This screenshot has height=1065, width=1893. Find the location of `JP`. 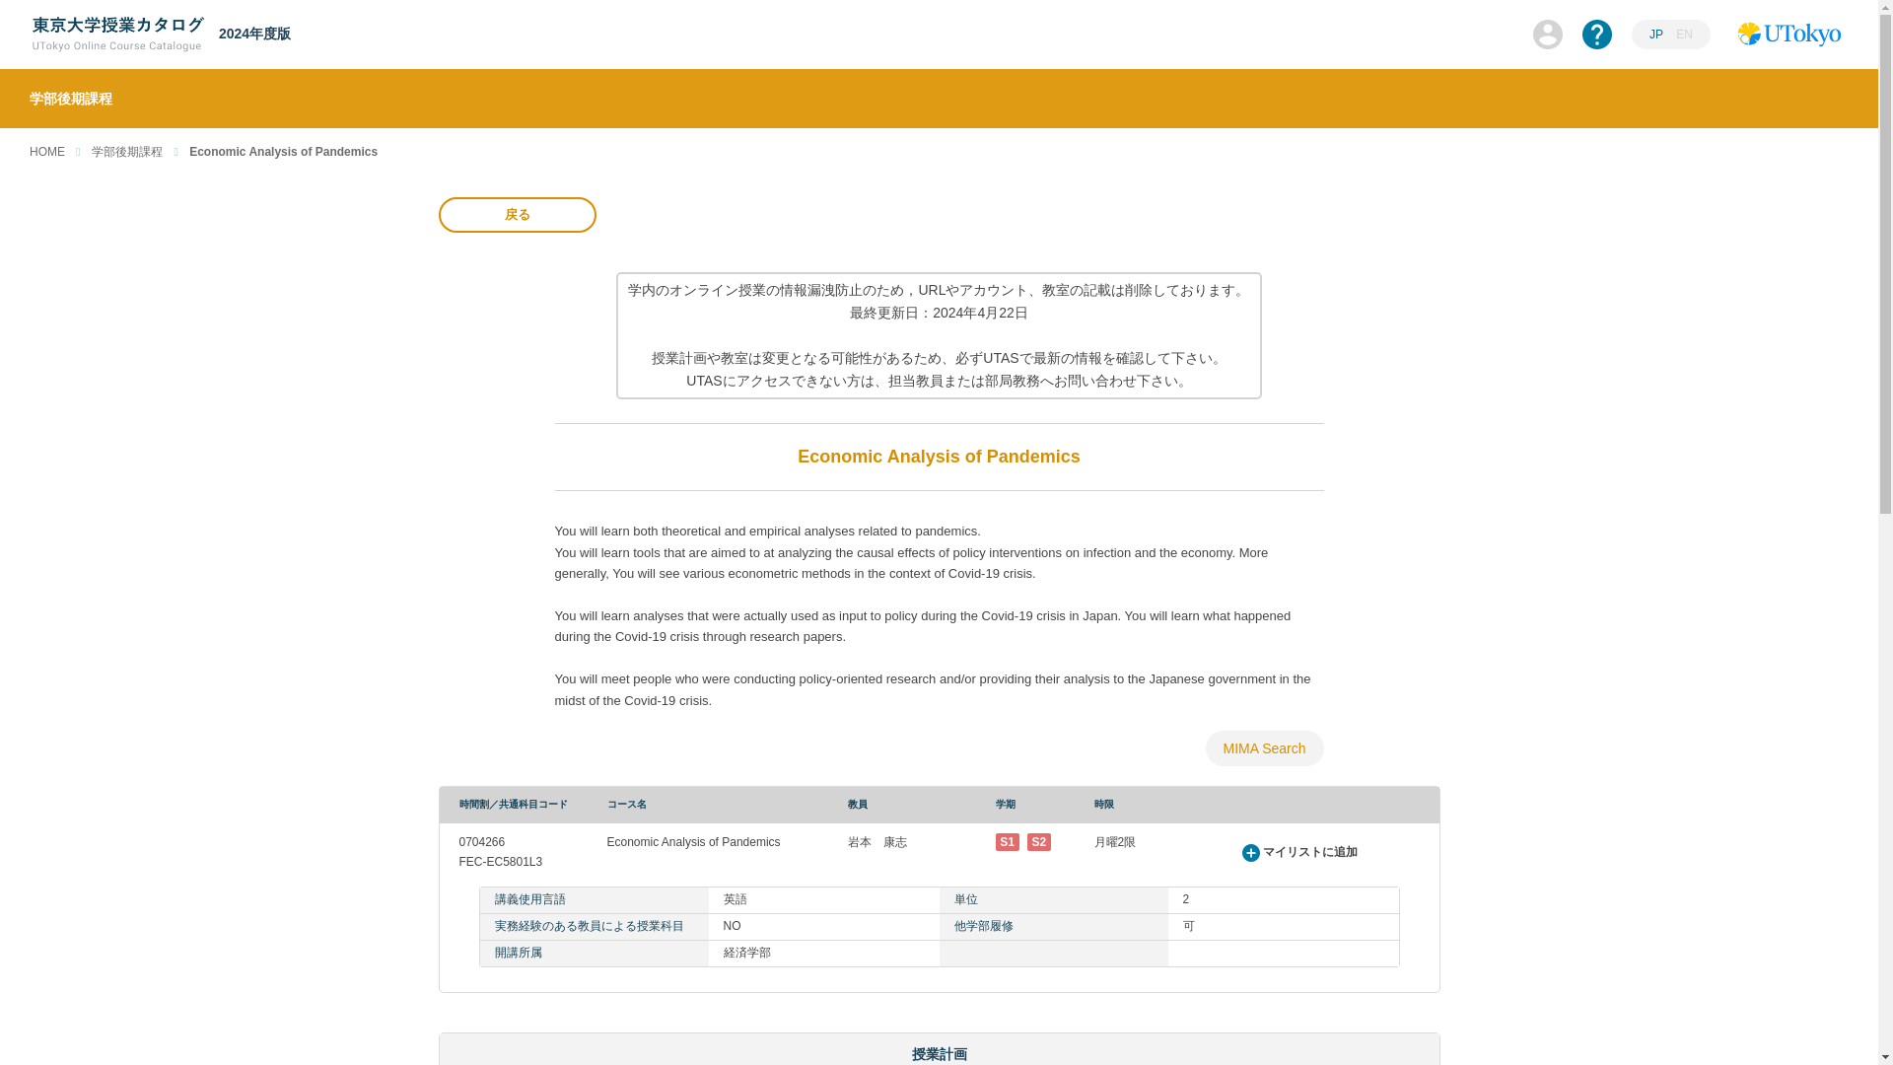

JP is located at coordinates (1656, 35).